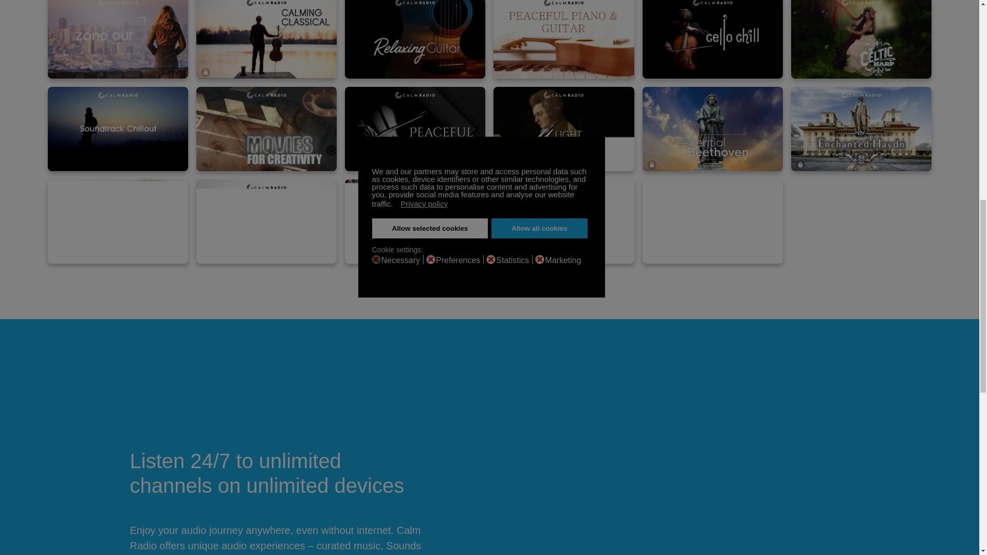  What do you see at coordinates (266, 39) in the screenshot?
I see `CALMING CLASSICAL` at bounding box center [266, 39].